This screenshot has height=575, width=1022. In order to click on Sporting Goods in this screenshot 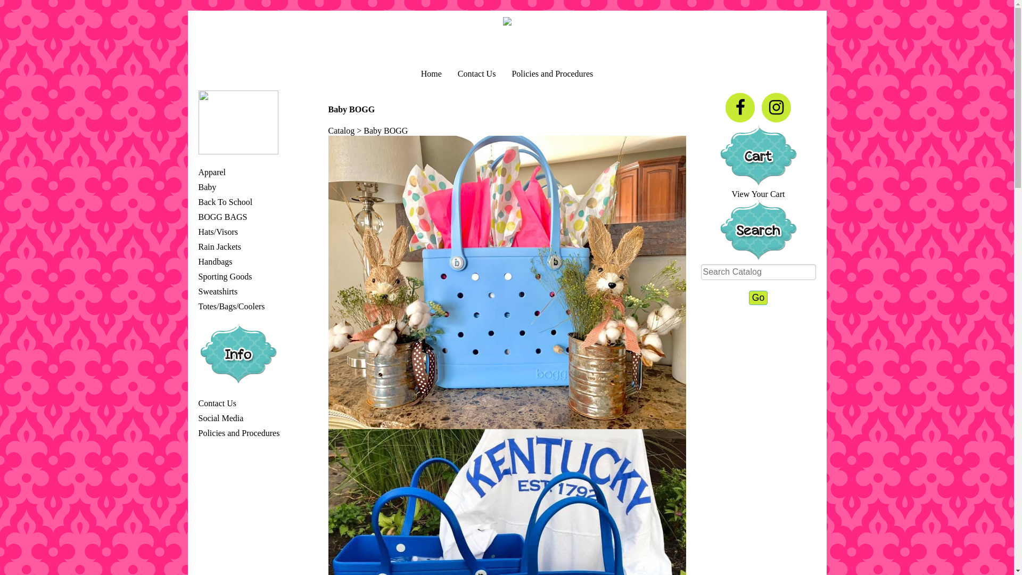, I will do `click(225, 277)`.